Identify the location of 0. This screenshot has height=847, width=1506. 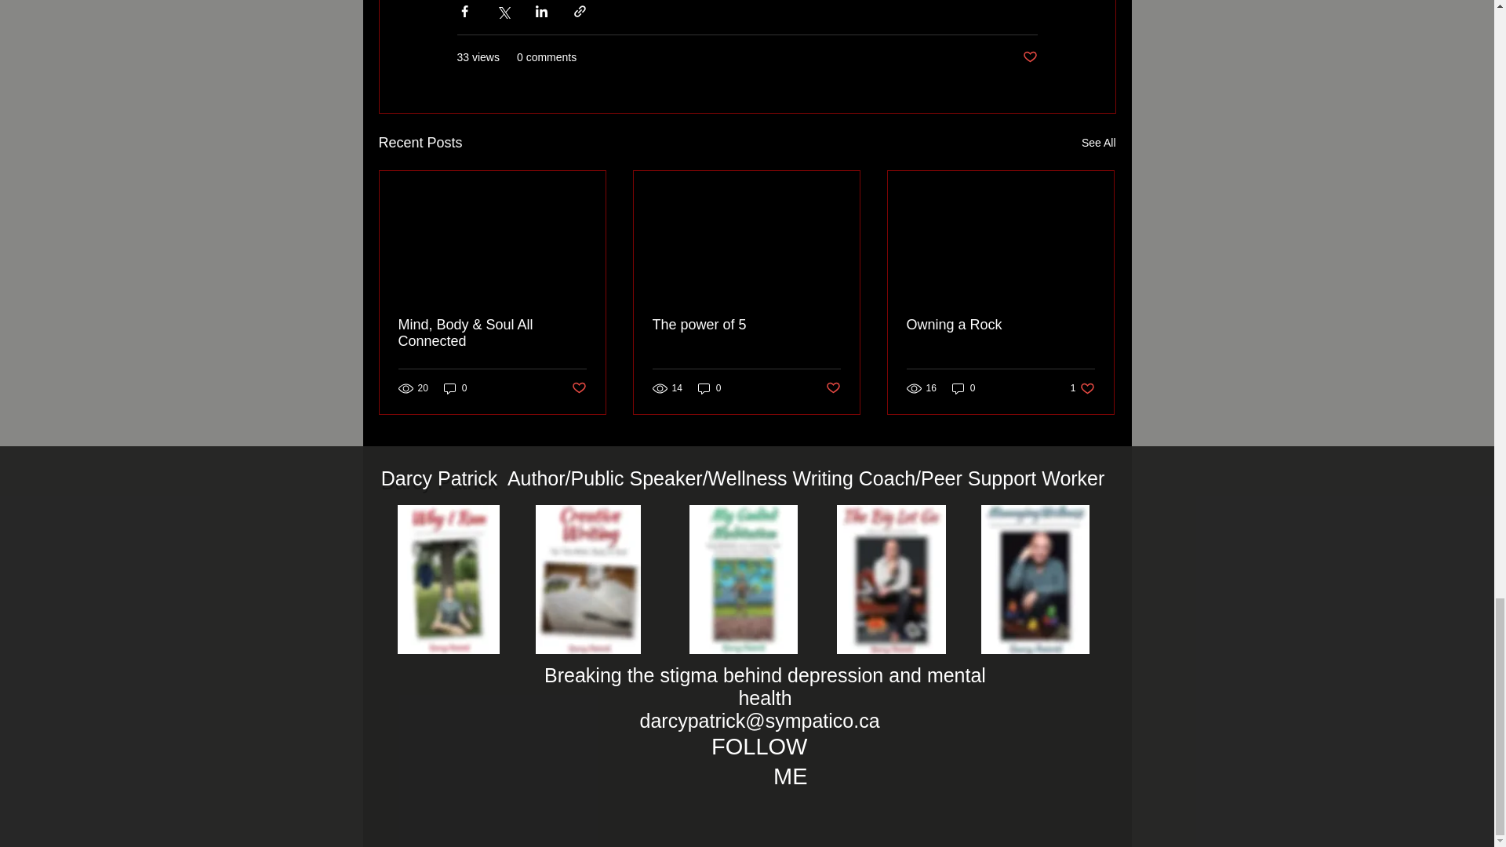
(963, 387).